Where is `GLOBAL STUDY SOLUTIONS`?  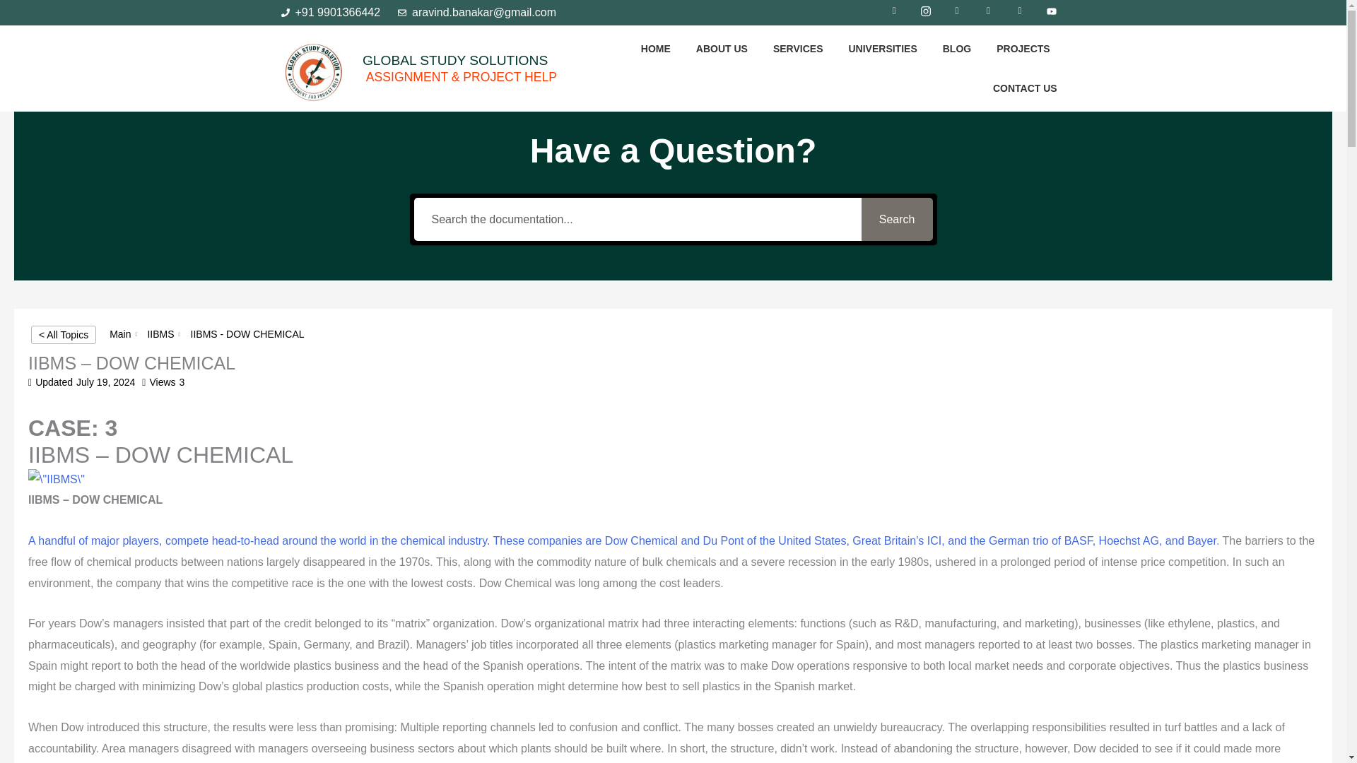 GLOBAL STUDY SOLUTIONS is located at coordinates (455, 60).